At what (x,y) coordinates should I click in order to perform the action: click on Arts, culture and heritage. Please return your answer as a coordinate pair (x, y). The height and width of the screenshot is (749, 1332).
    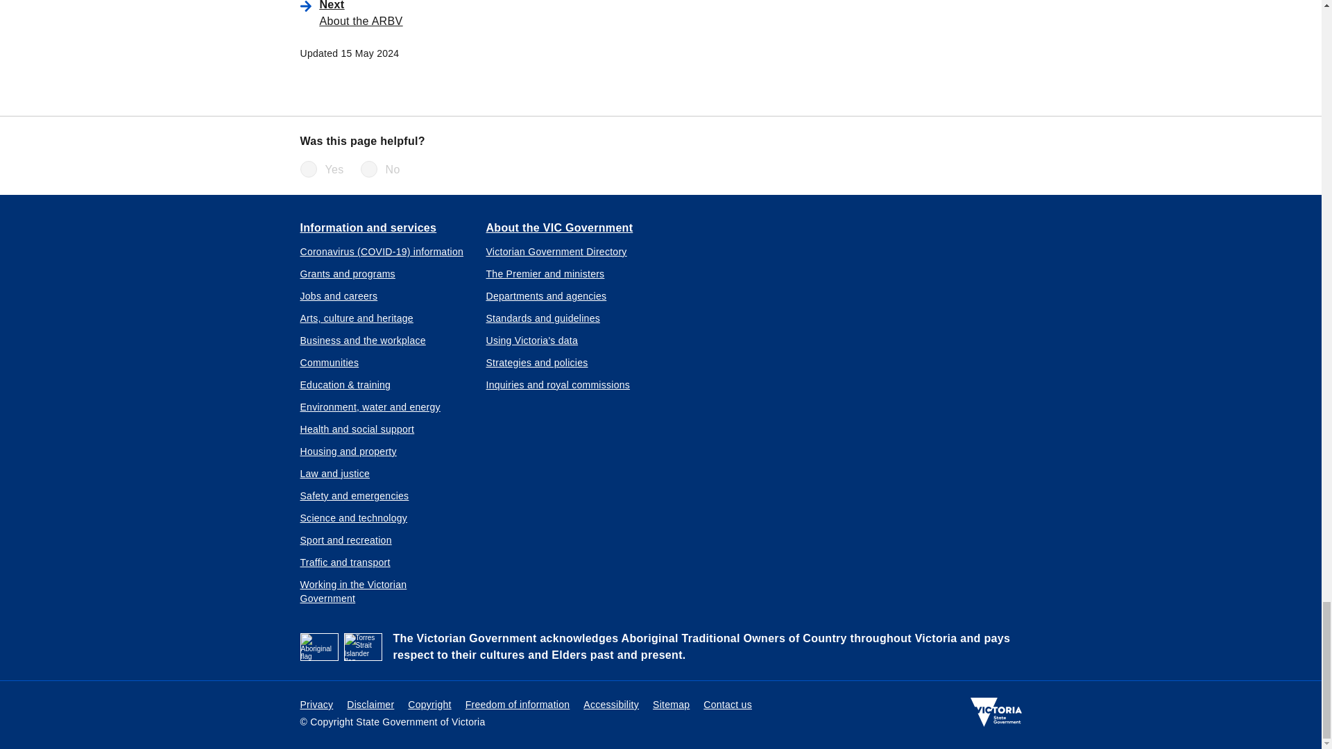
    Looking at the image, I should click on (357, 318).